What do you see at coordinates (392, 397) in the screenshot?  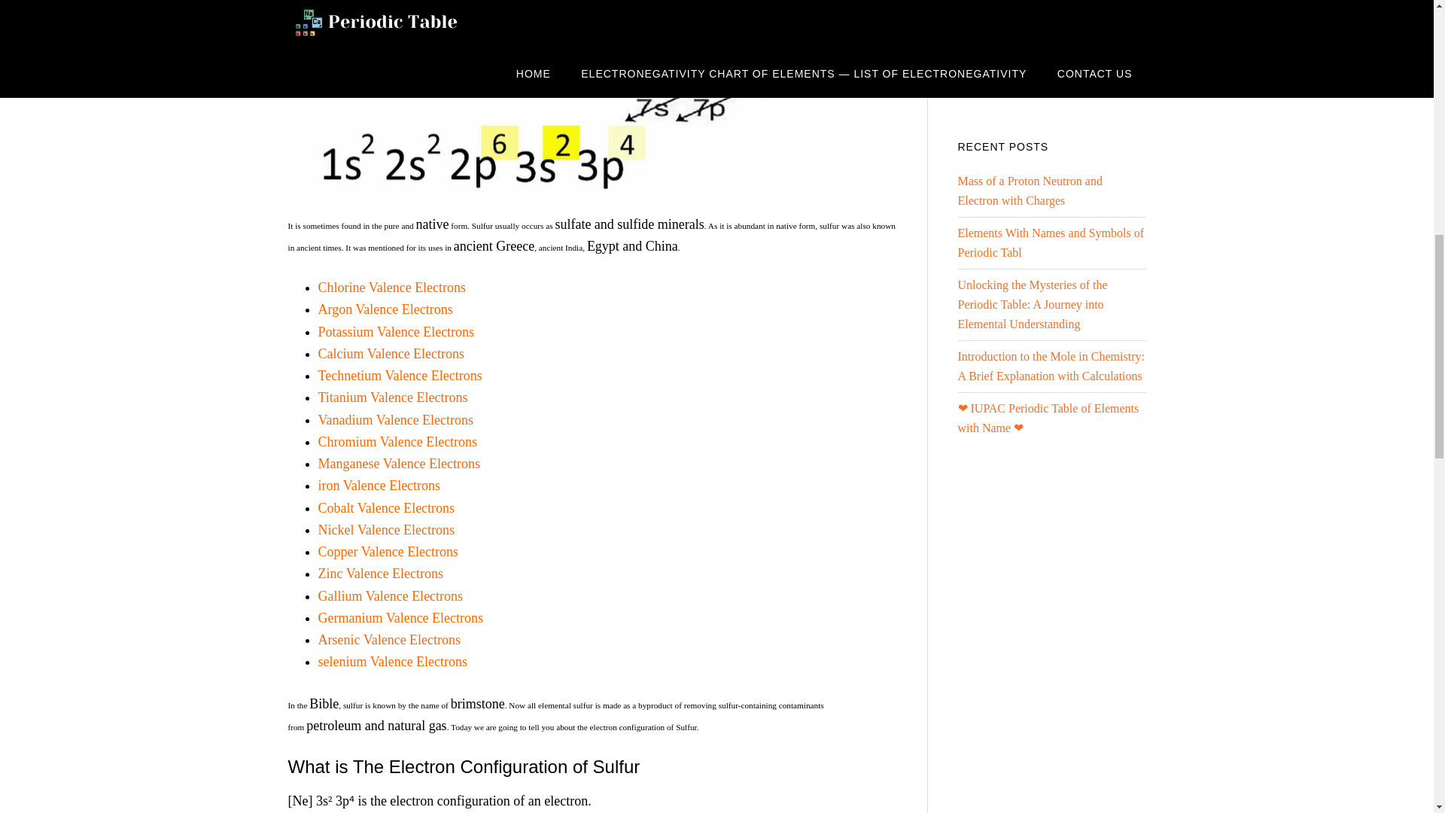 I see `Titanium Valence Electrons` at bounding box center [392, 397].